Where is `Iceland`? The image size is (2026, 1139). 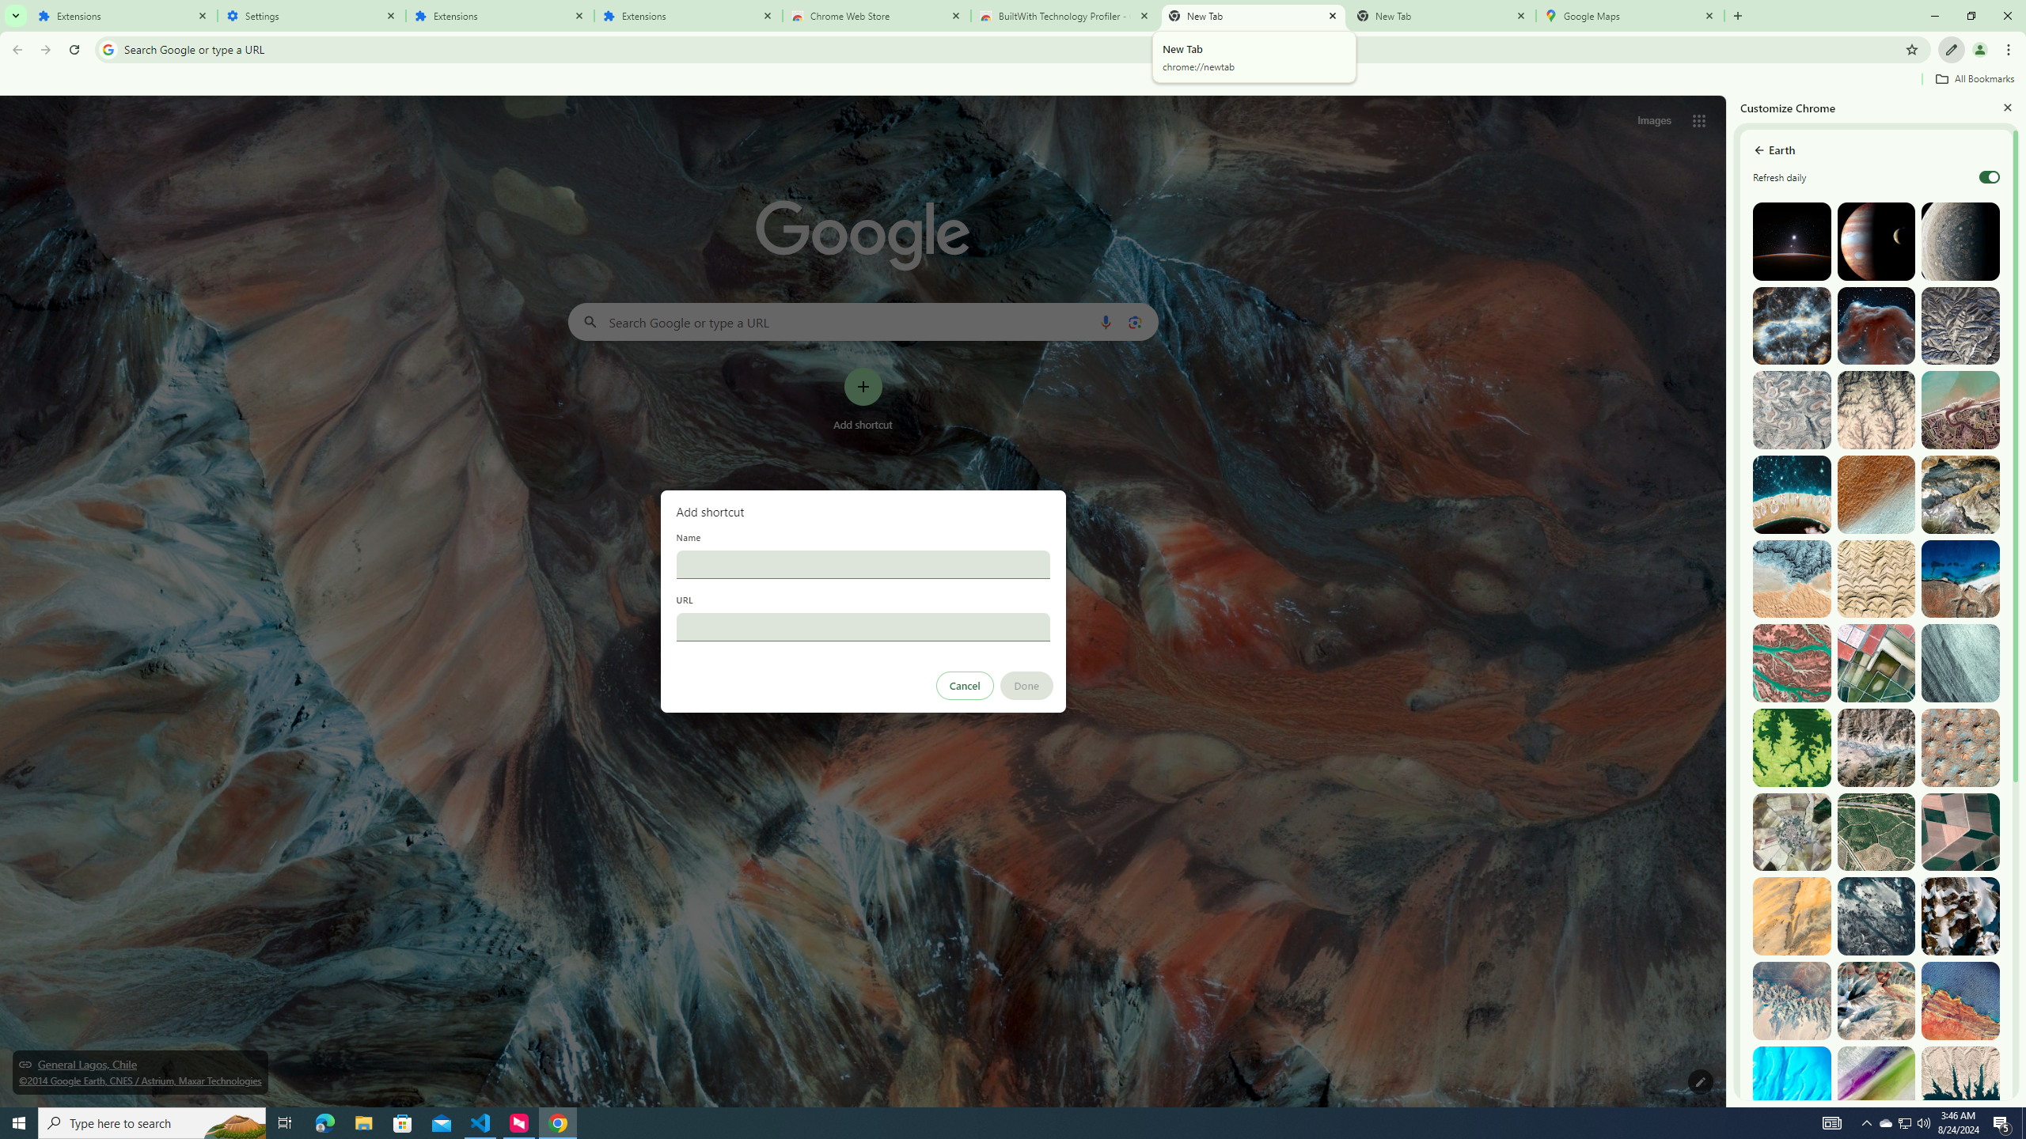
Iceland is located at coordinates (1960, 663).